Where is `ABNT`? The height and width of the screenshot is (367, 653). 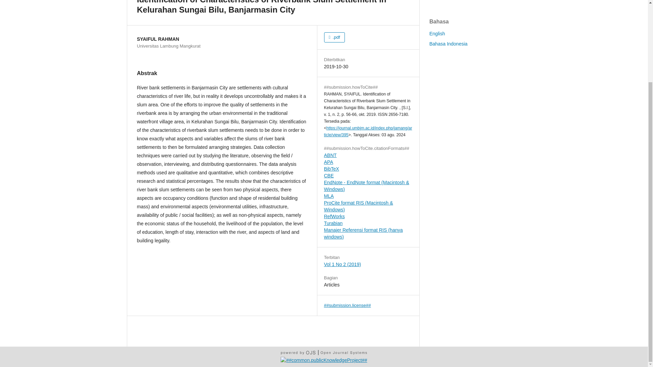 ABNT is located at coordinates (330, 155).